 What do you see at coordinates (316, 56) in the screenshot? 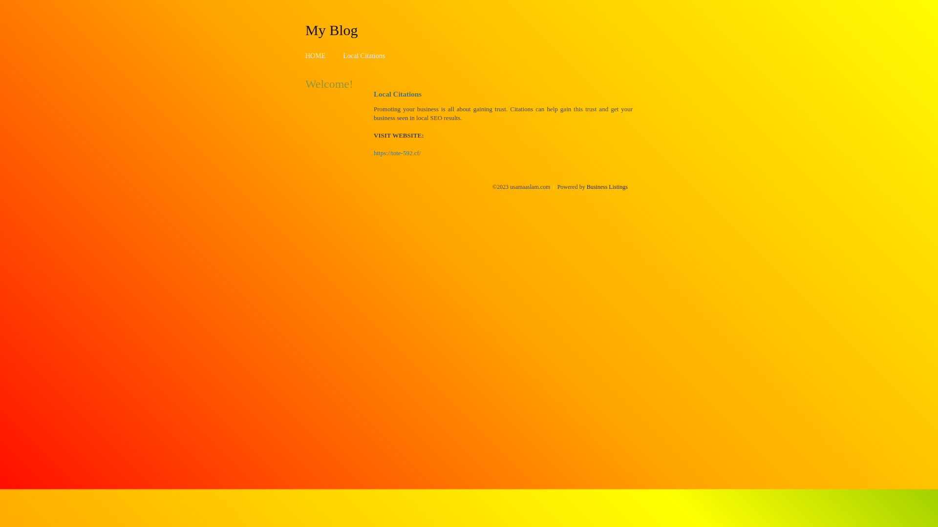
I see `HOME` at bounding box center [316, 56].